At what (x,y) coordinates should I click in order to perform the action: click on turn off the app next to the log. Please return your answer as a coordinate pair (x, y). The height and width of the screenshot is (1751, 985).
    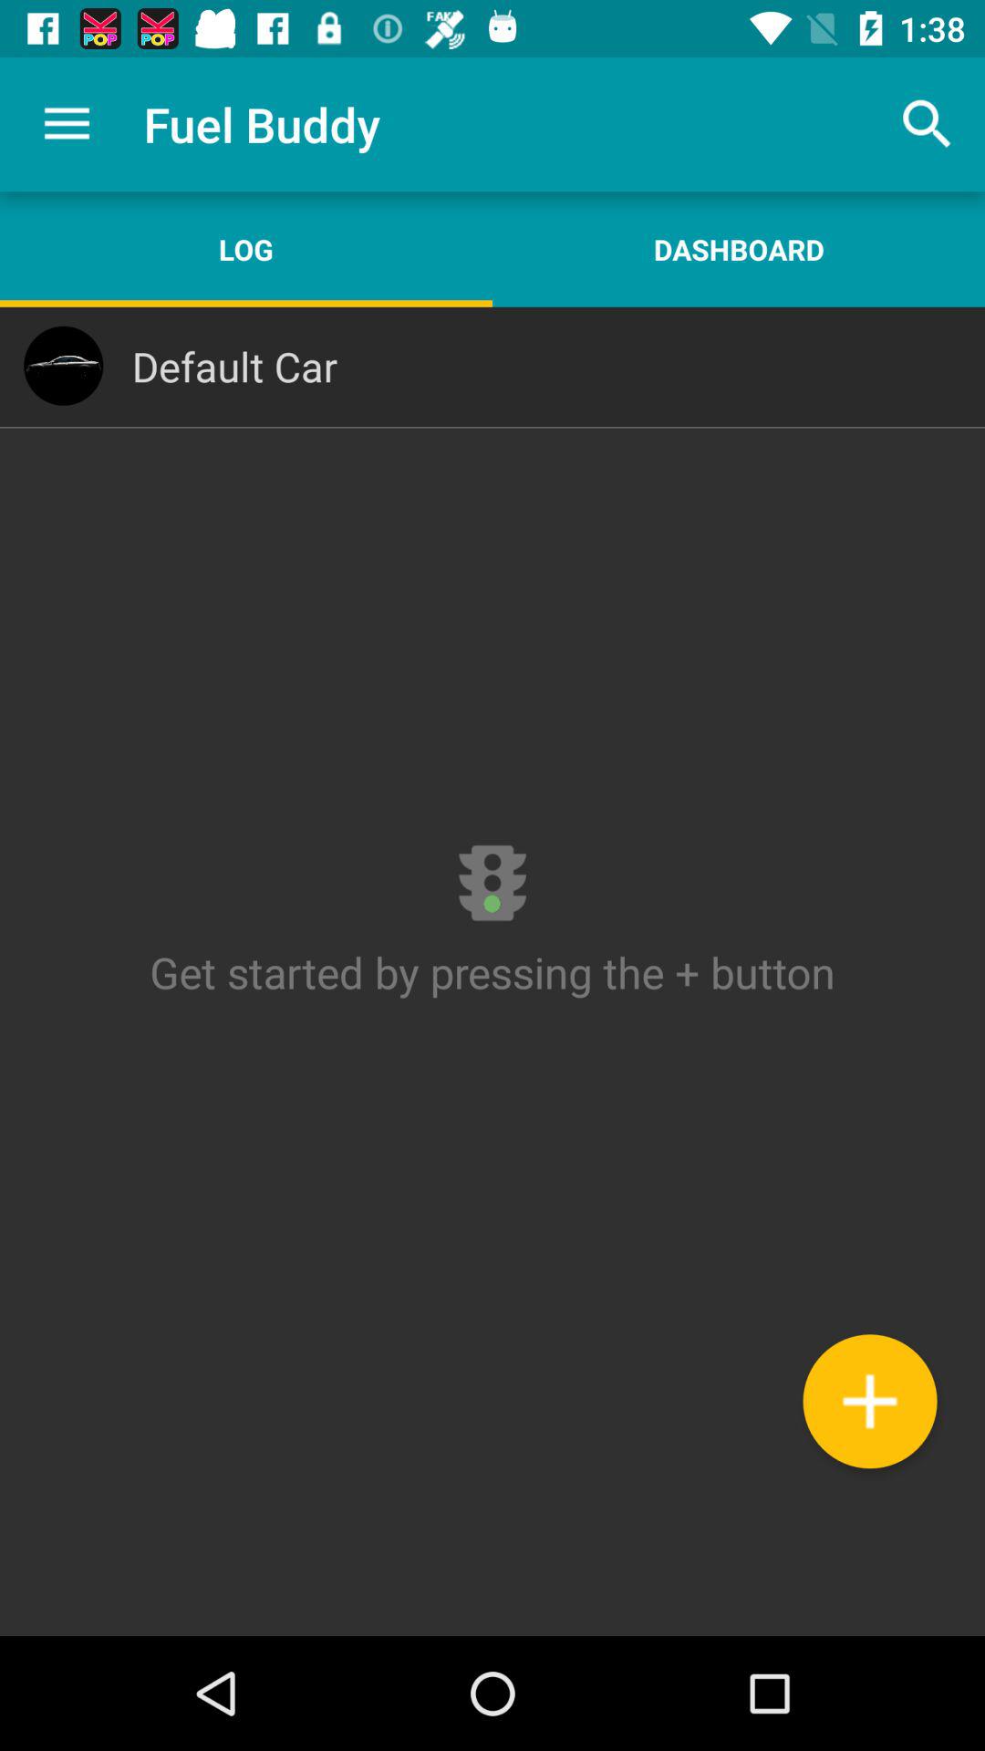
    Looking at the image, I should click on (739, 249).